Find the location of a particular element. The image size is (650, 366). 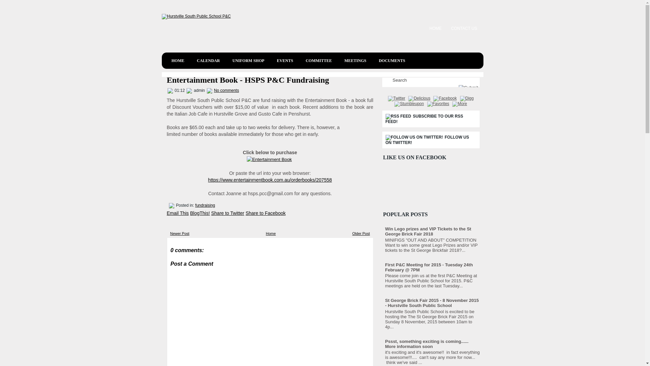

fundraising is located at coordinates (205, 205).